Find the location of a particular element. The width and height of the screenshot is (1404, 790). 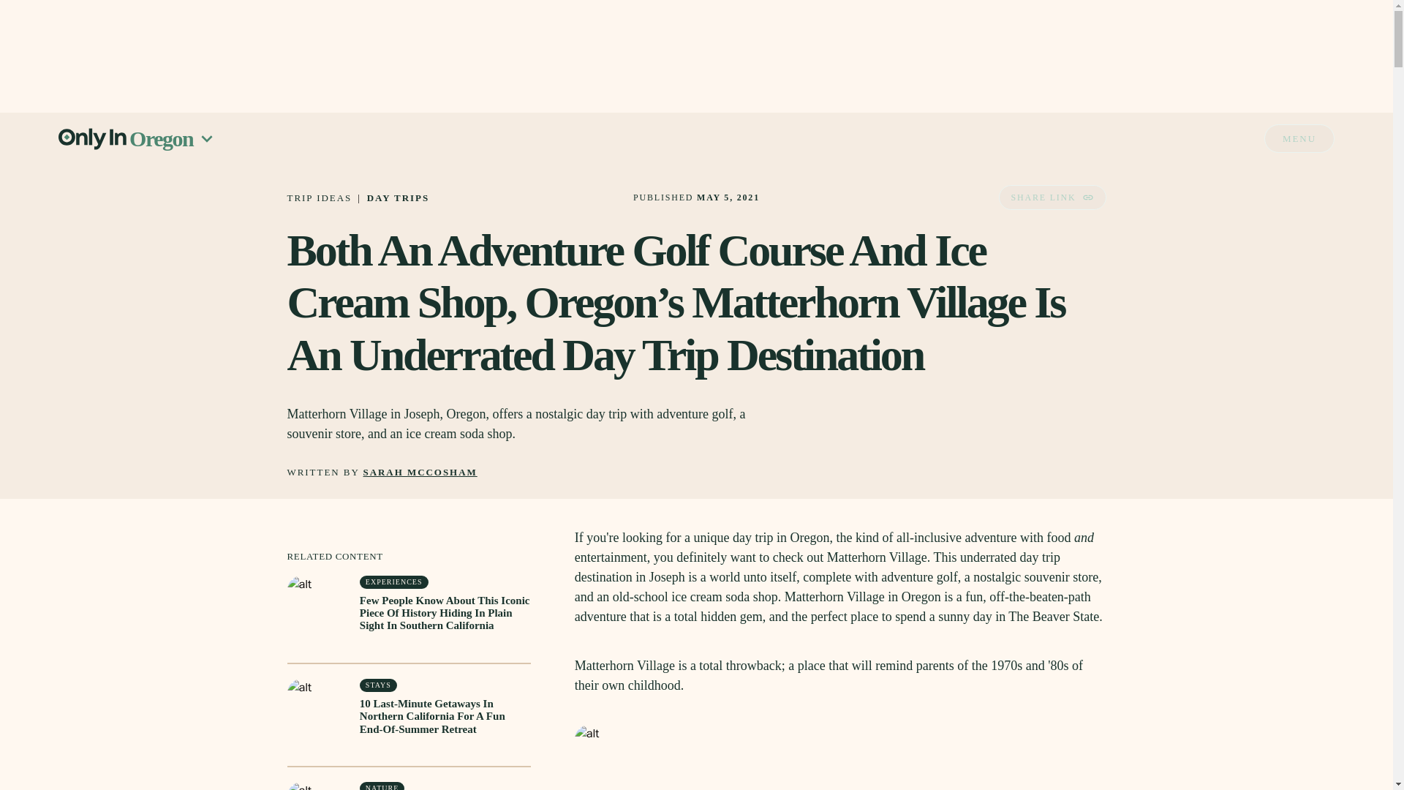

SARAH MCCOSHAM is located at coordinates (420, 473).